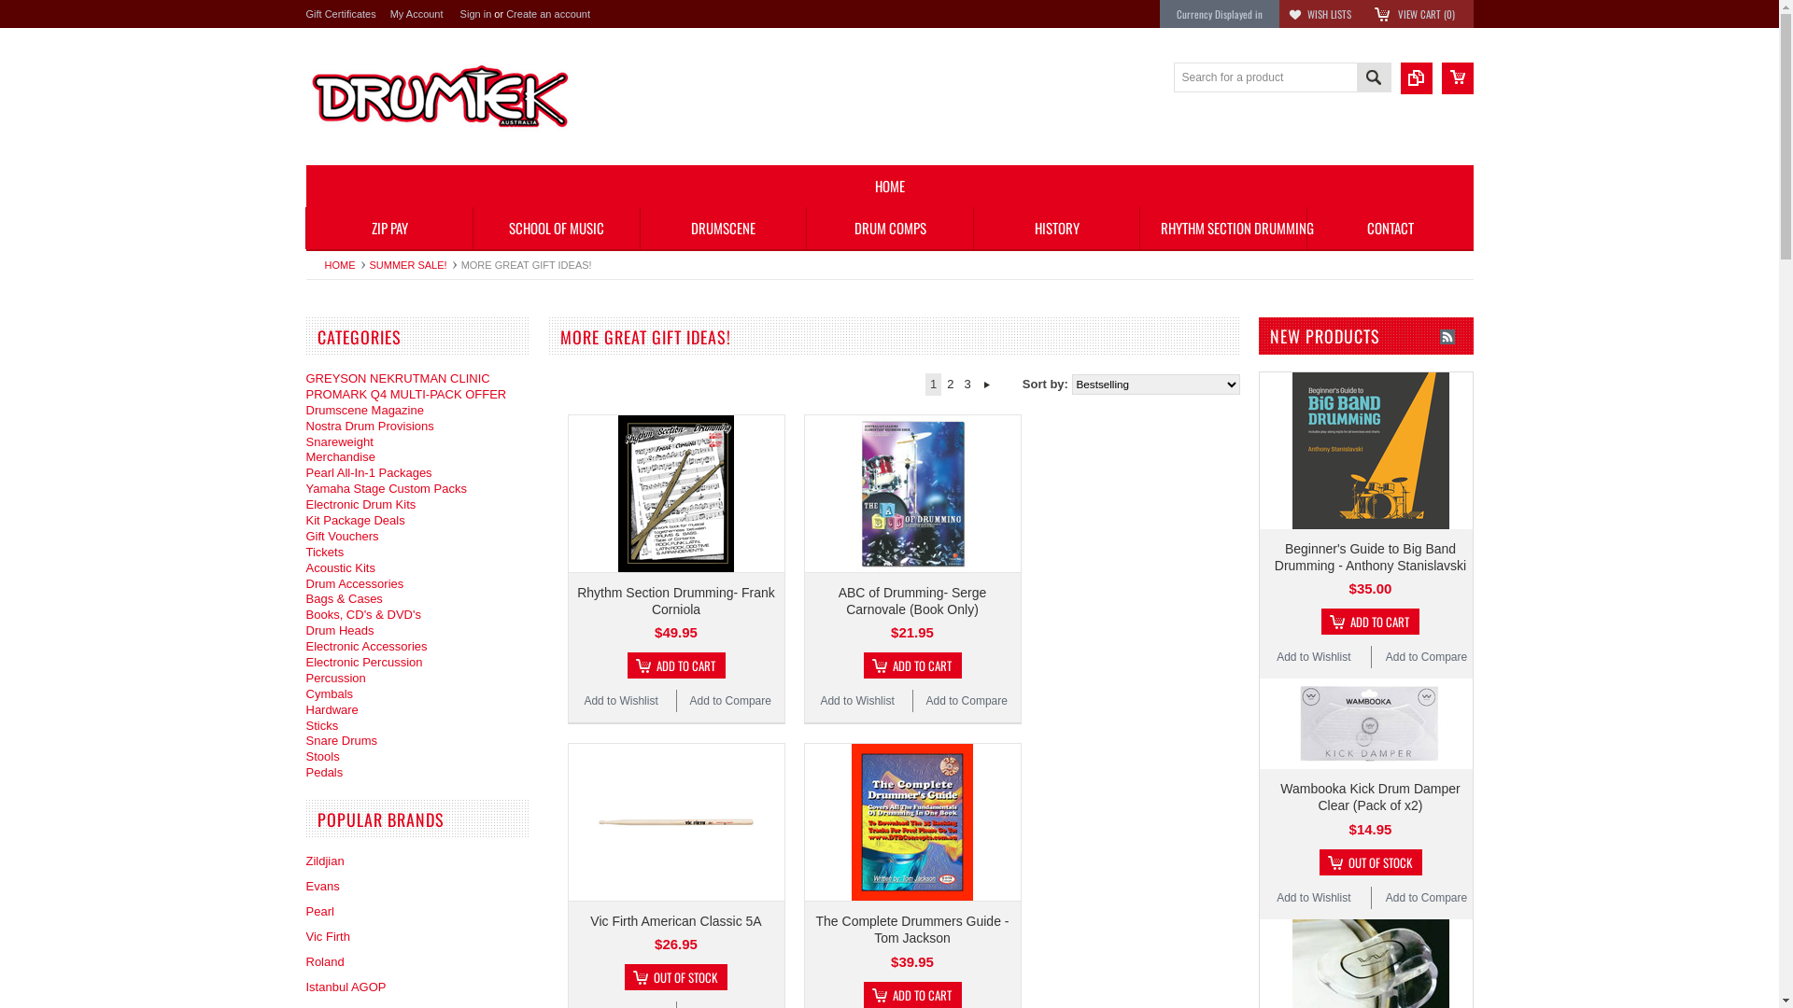 The image size is (1793, 1008). Describe the element at coordinates (340, 442) in the screenshot. I see `Snareweight` at that location.